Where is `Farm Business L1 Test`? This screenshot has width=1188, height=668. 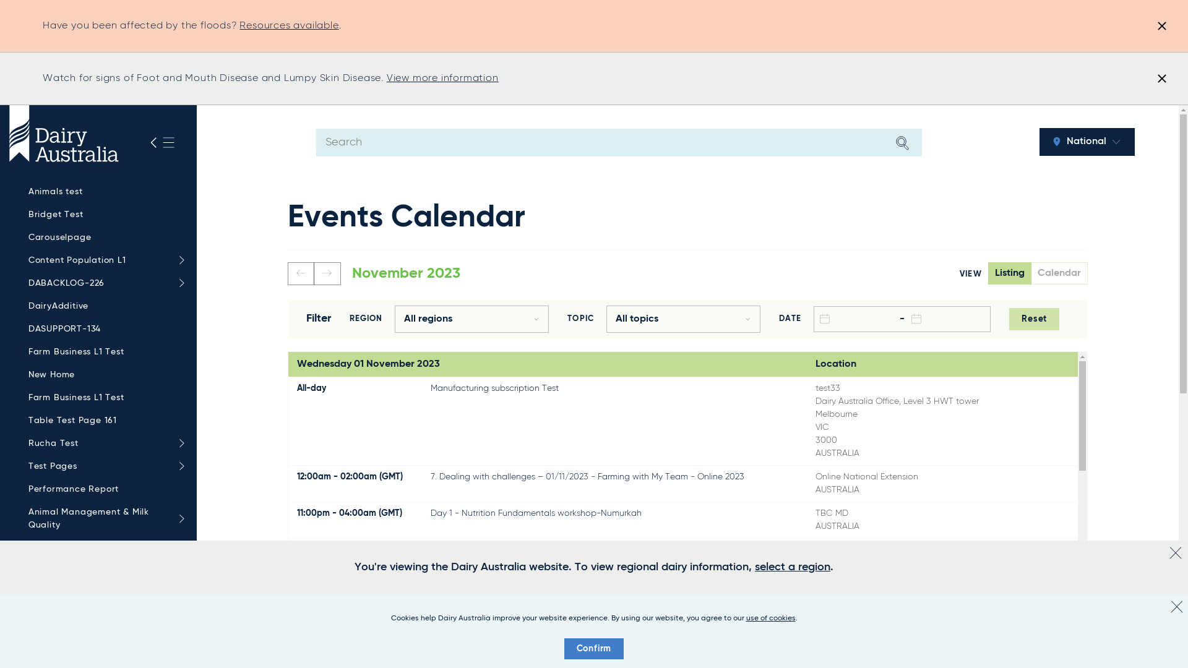
Farm Business L1 Test is located at coordinates (103, 398).